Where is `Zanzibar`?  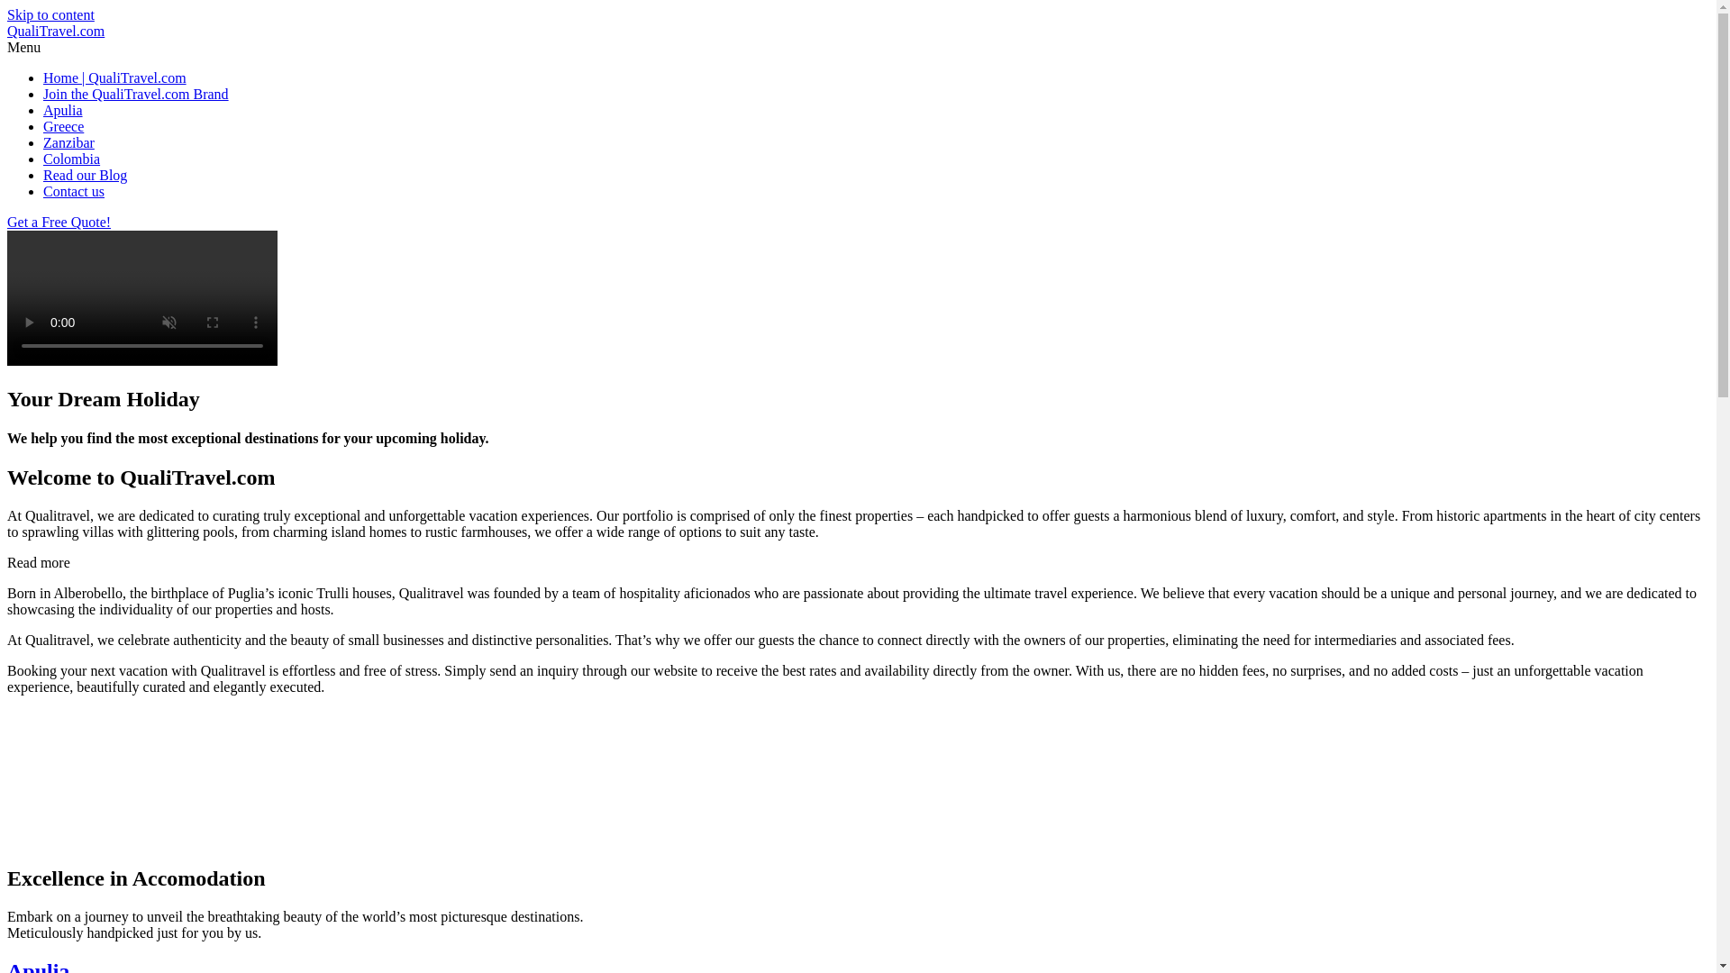 Zanzibar is located at coordinates (68, 142).